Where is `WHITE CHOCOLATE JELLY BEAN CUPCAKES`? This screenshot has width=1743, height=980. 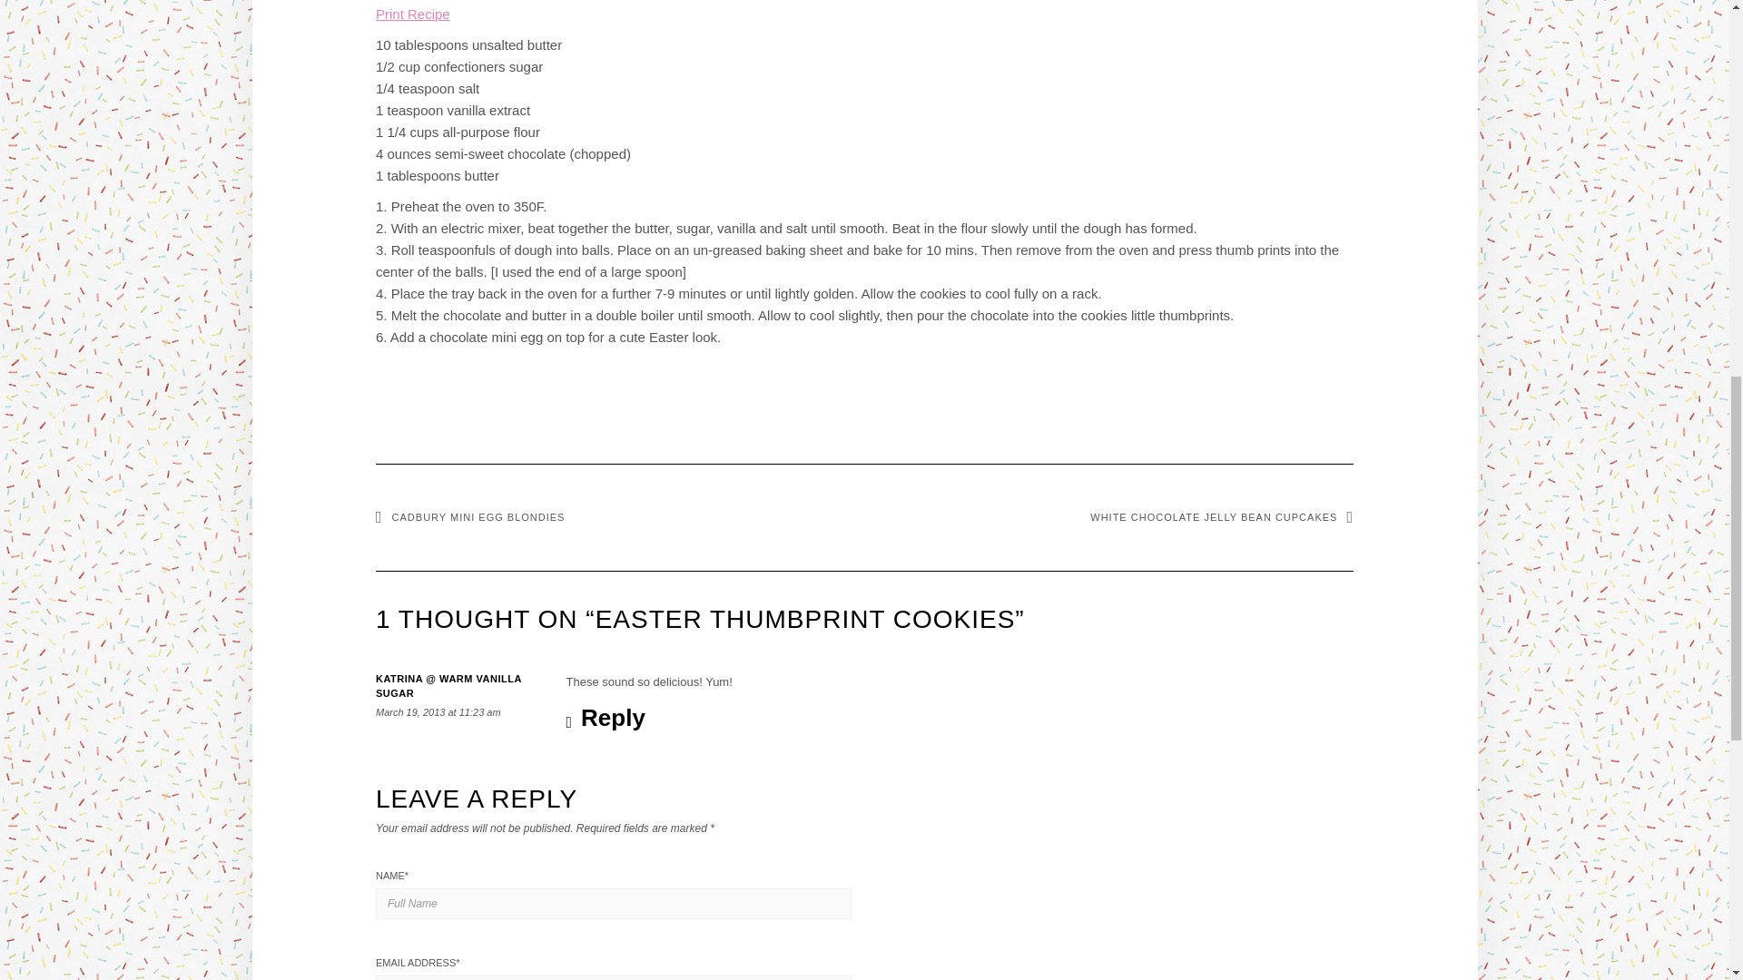
WHITE CHOCOLATE JELLY BEAN CUPCAKES is located at coordinates (1222, 516).